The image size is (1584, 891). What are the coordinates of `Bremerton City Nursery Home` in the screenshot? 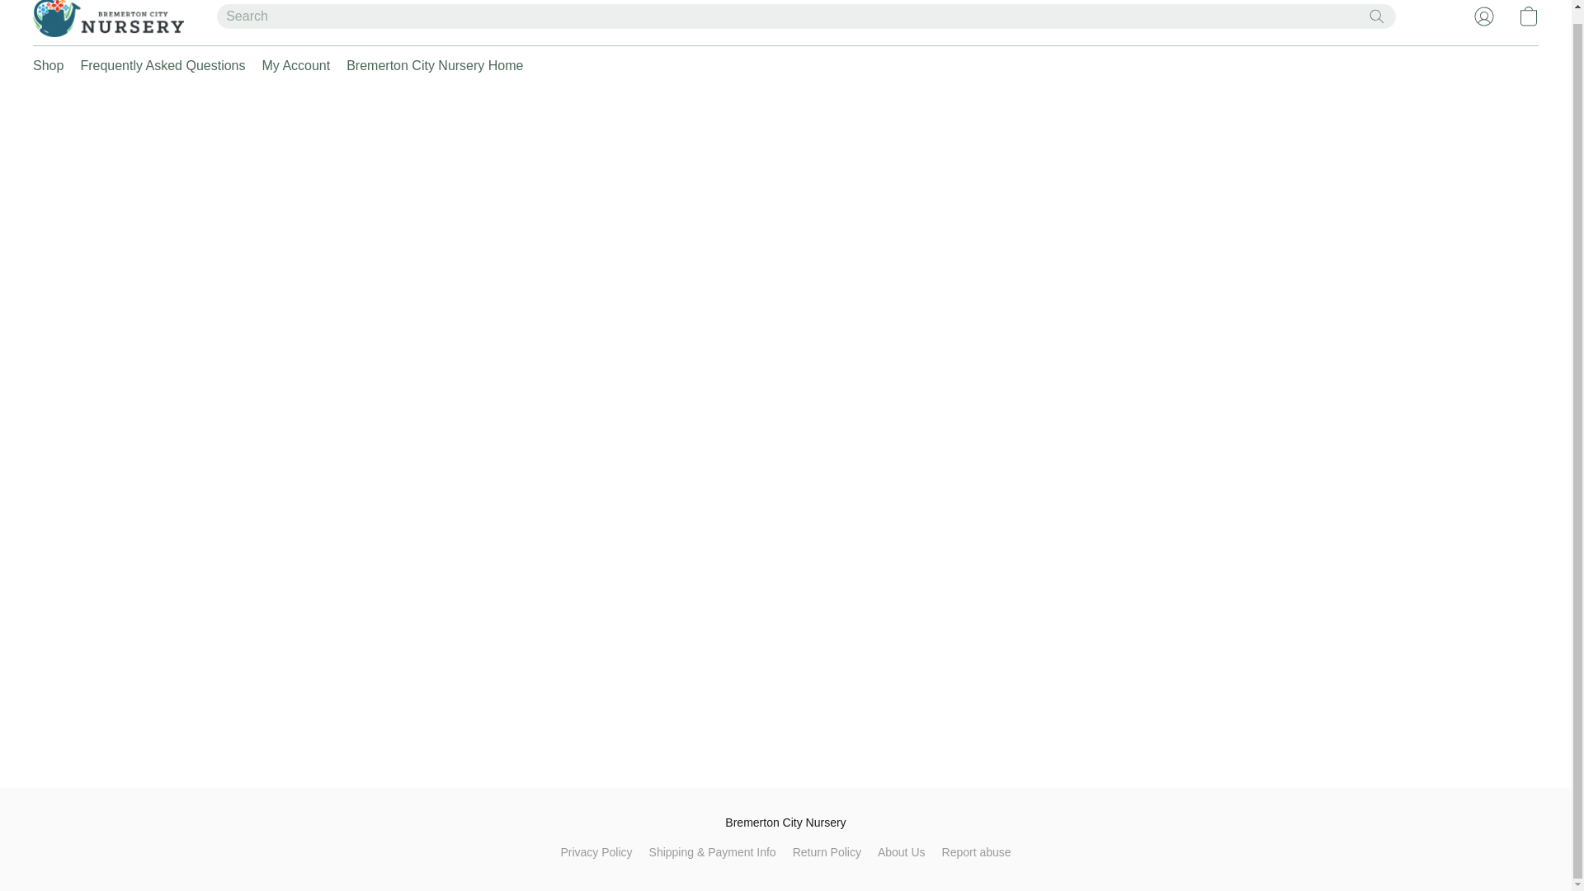 It's located at (431, 66).